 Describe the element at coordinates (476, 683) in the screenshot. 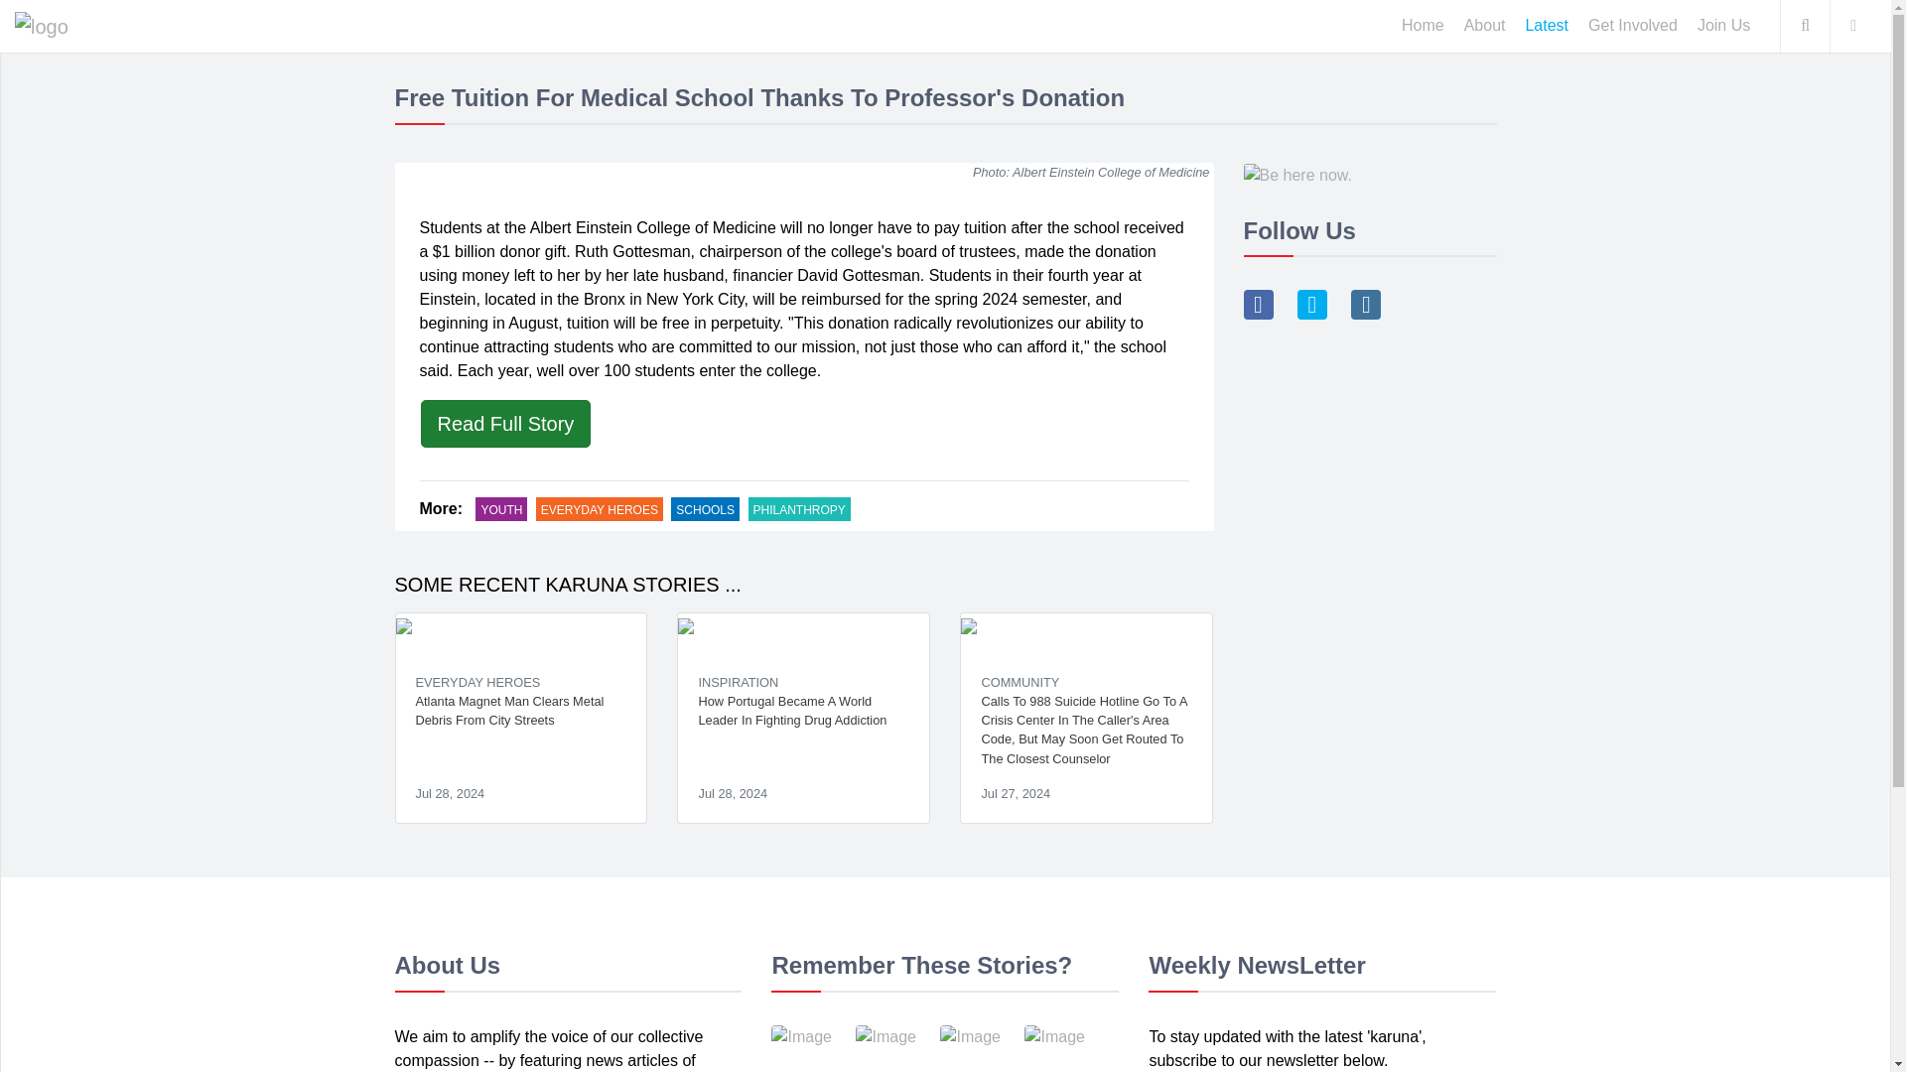

I see `EVERYDAY HEROES` at that location.